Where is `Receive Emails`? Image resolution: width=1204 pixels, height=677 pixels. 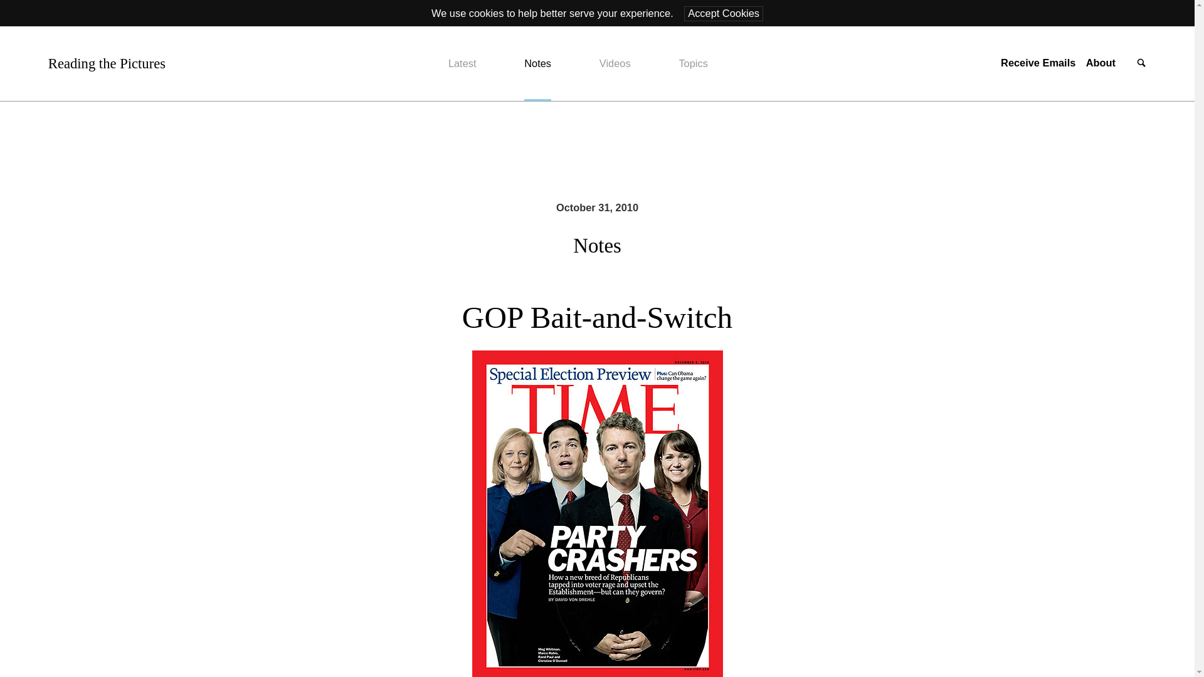
Receive Emails is located at coordinates (1037, 63).